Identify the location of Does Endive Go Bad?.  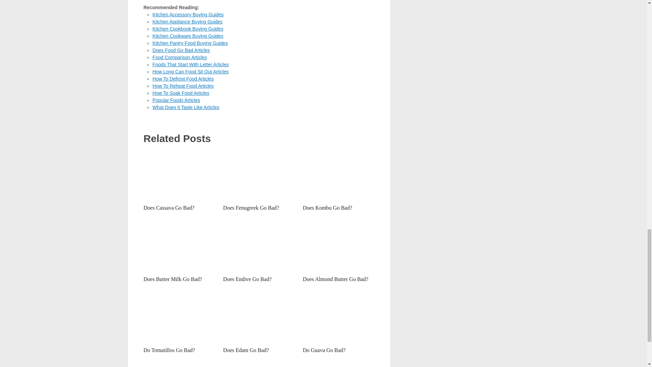
(259, 247).